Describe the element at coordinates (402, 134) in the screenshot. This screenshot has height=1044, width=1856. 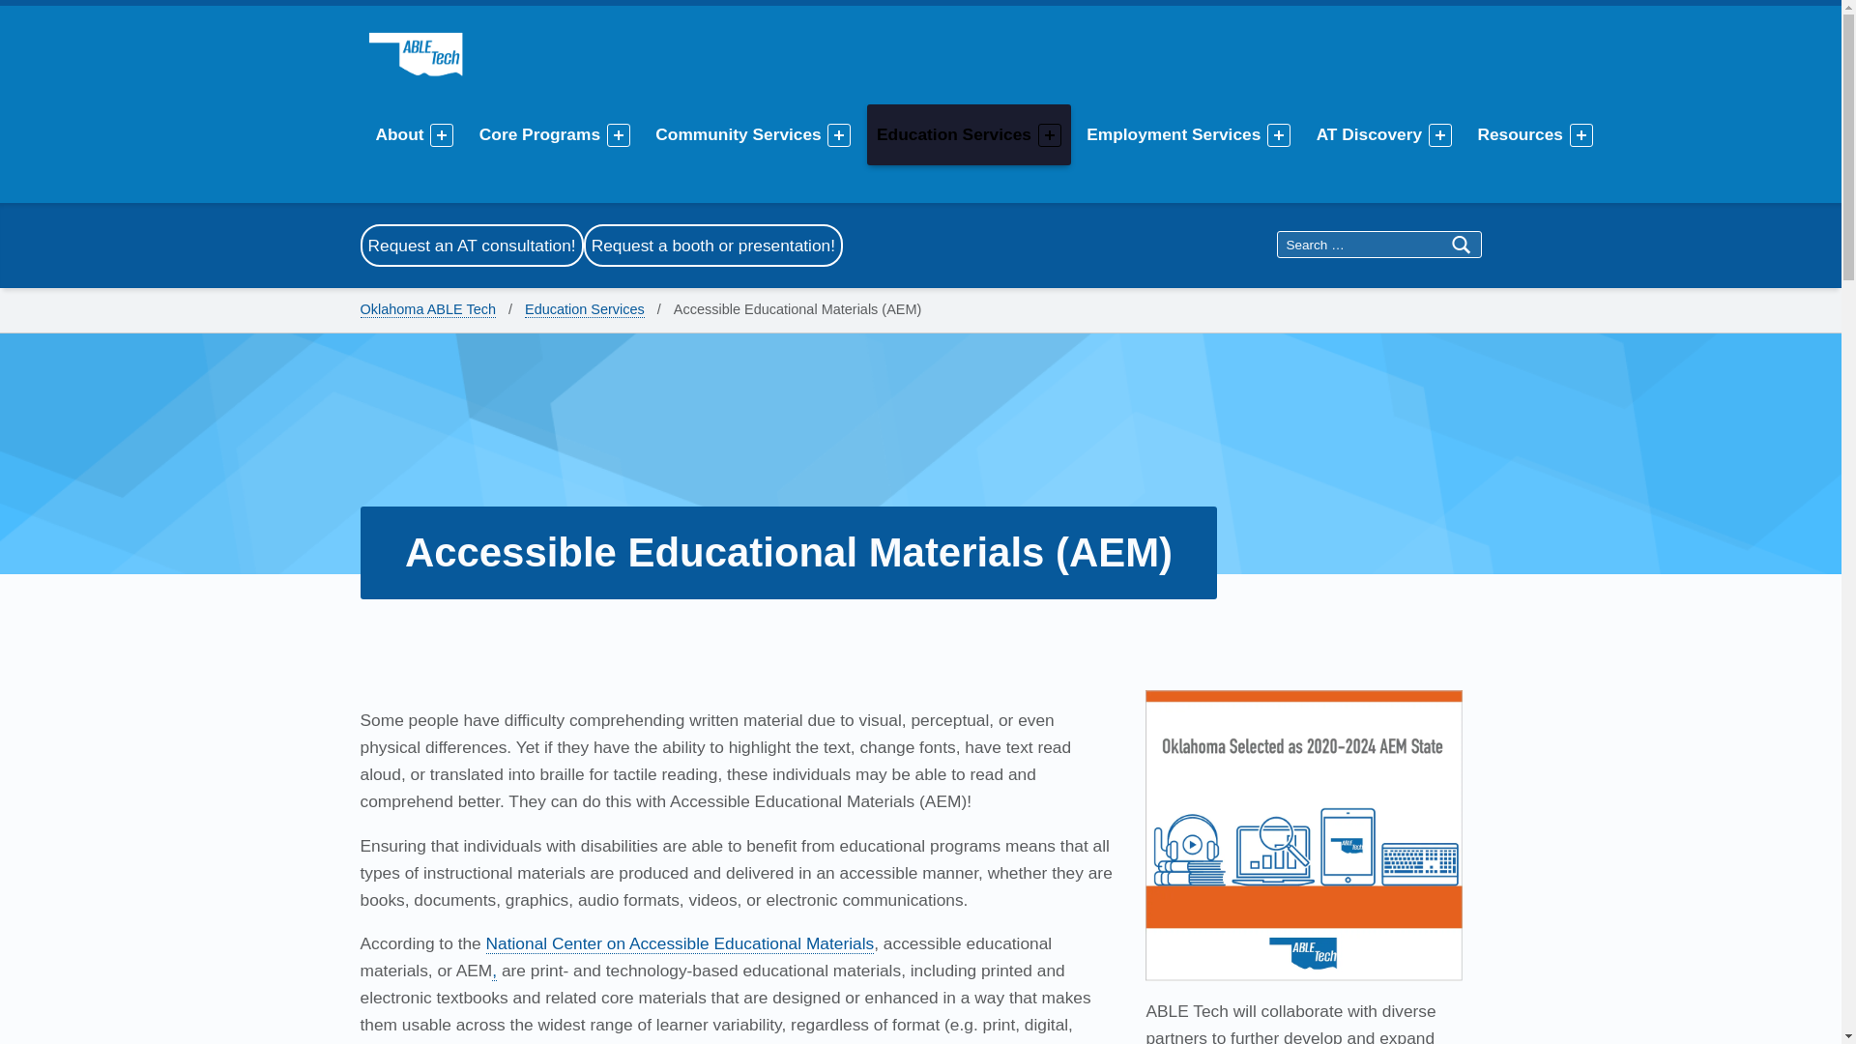
I see `About` at that location.